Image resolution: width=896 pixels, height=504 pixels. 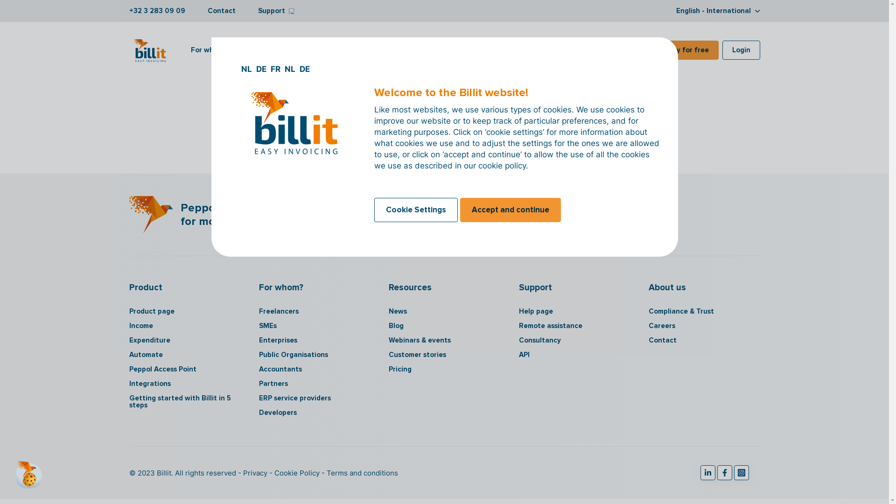 What do you see at coordinates (184, 355) in the screenshot?
I see `Automate` at bounding box center [184, 355].